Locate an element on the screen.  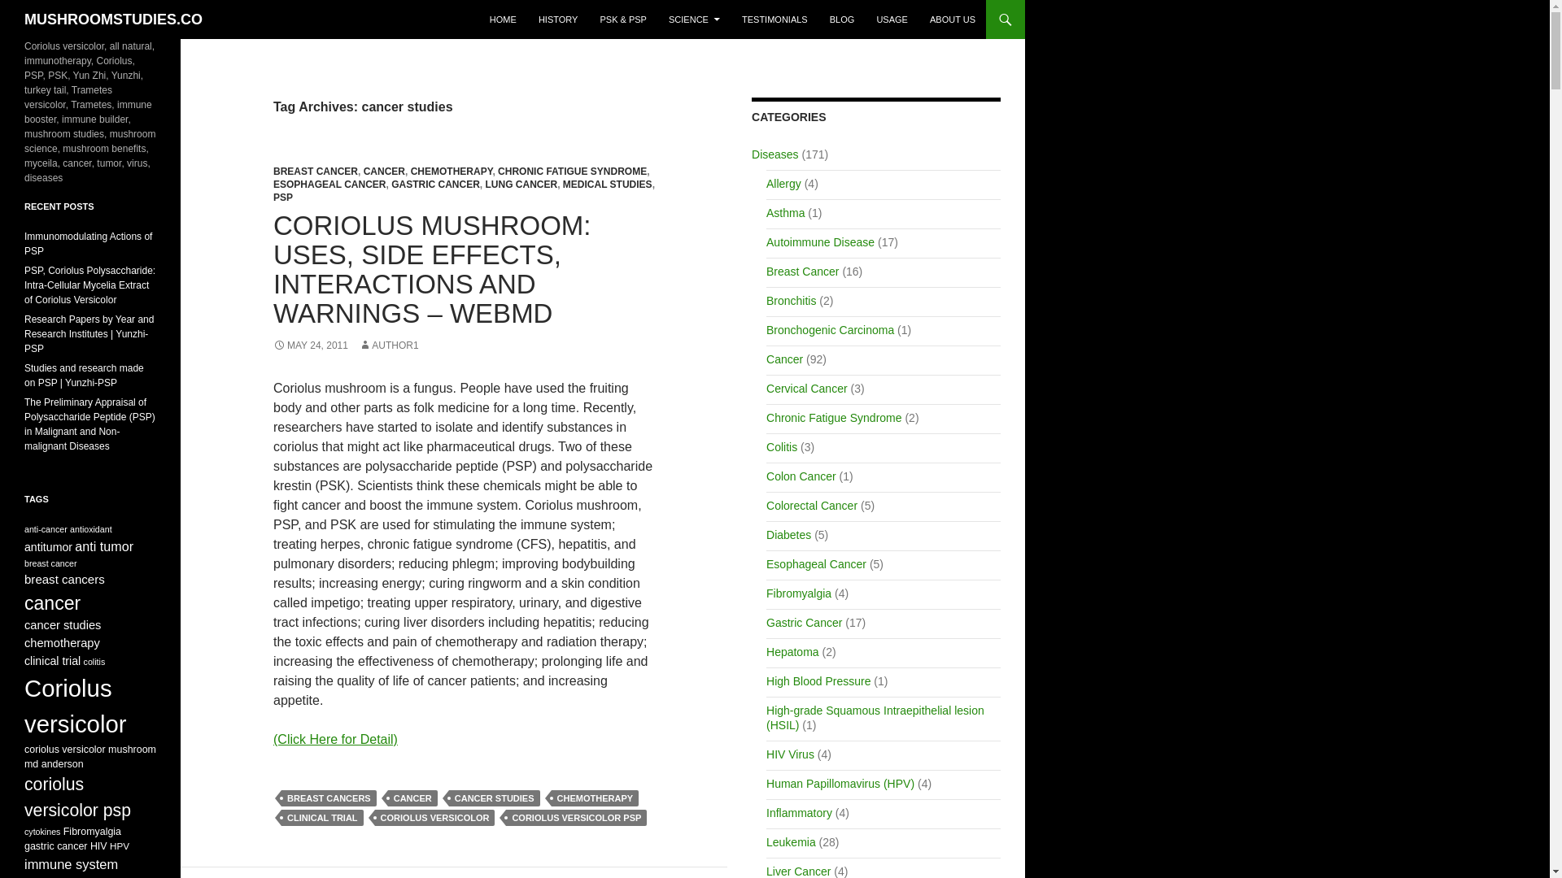
CANCER is located at coordinates (412, 798).